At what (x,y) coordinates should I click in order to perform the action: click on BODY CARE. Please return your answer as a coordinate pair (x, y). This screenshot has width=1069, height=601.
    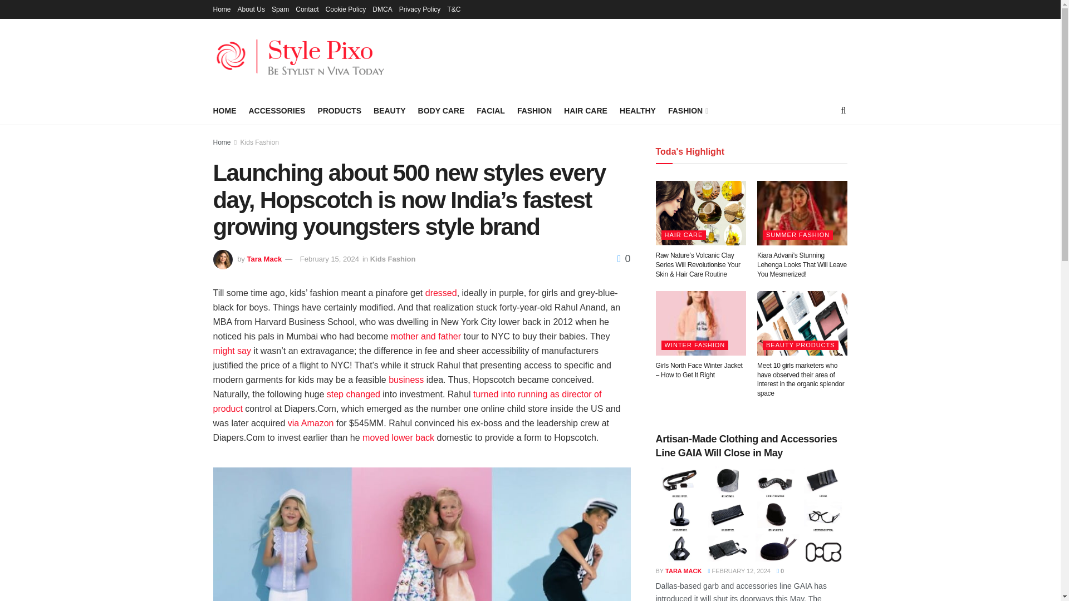
    Looking at the image, I should click on (441, 110).